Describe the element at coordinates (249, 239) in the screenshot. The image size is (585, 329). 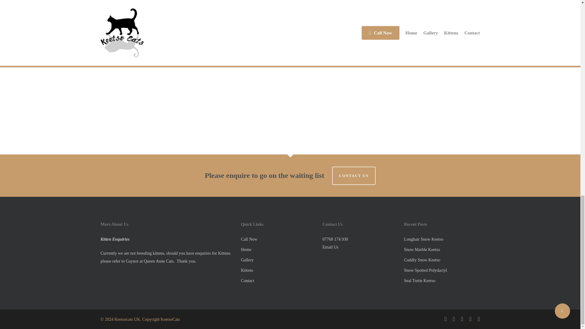
I see `Call Now` at that location.